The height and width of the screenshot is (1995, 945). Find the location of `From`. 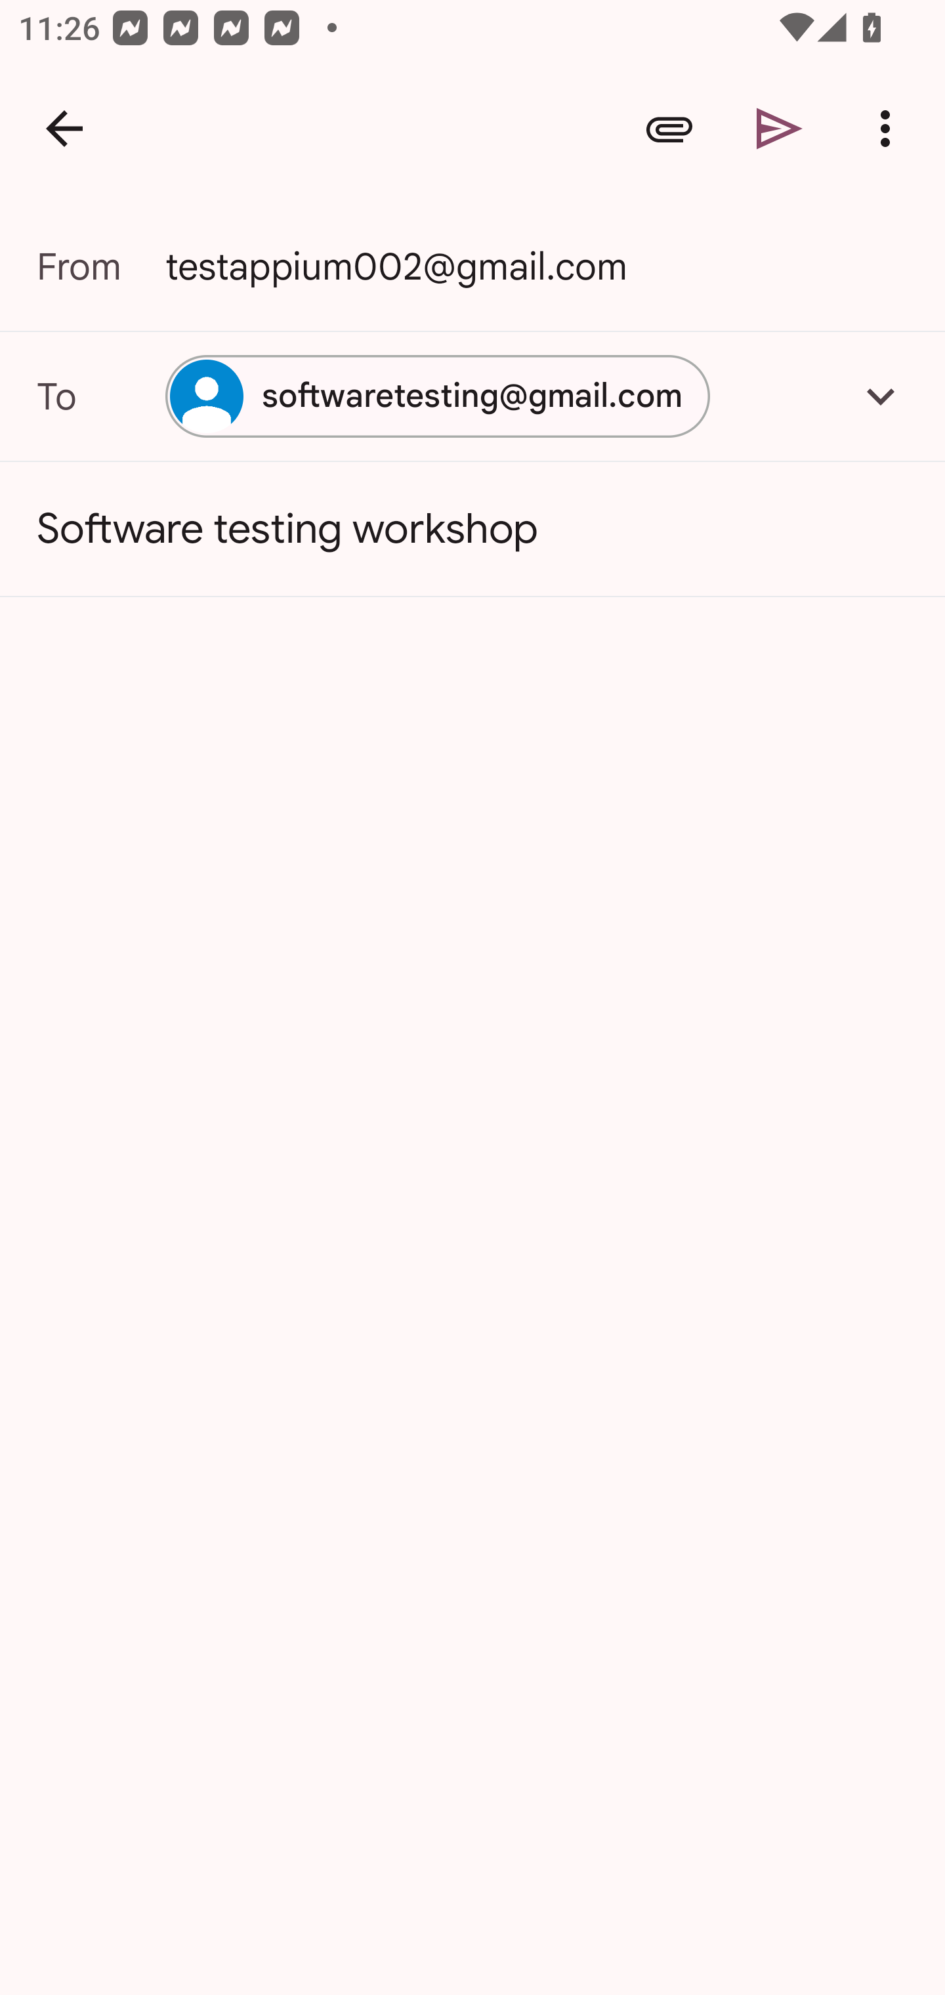

From is located at coordinates (101, 266).